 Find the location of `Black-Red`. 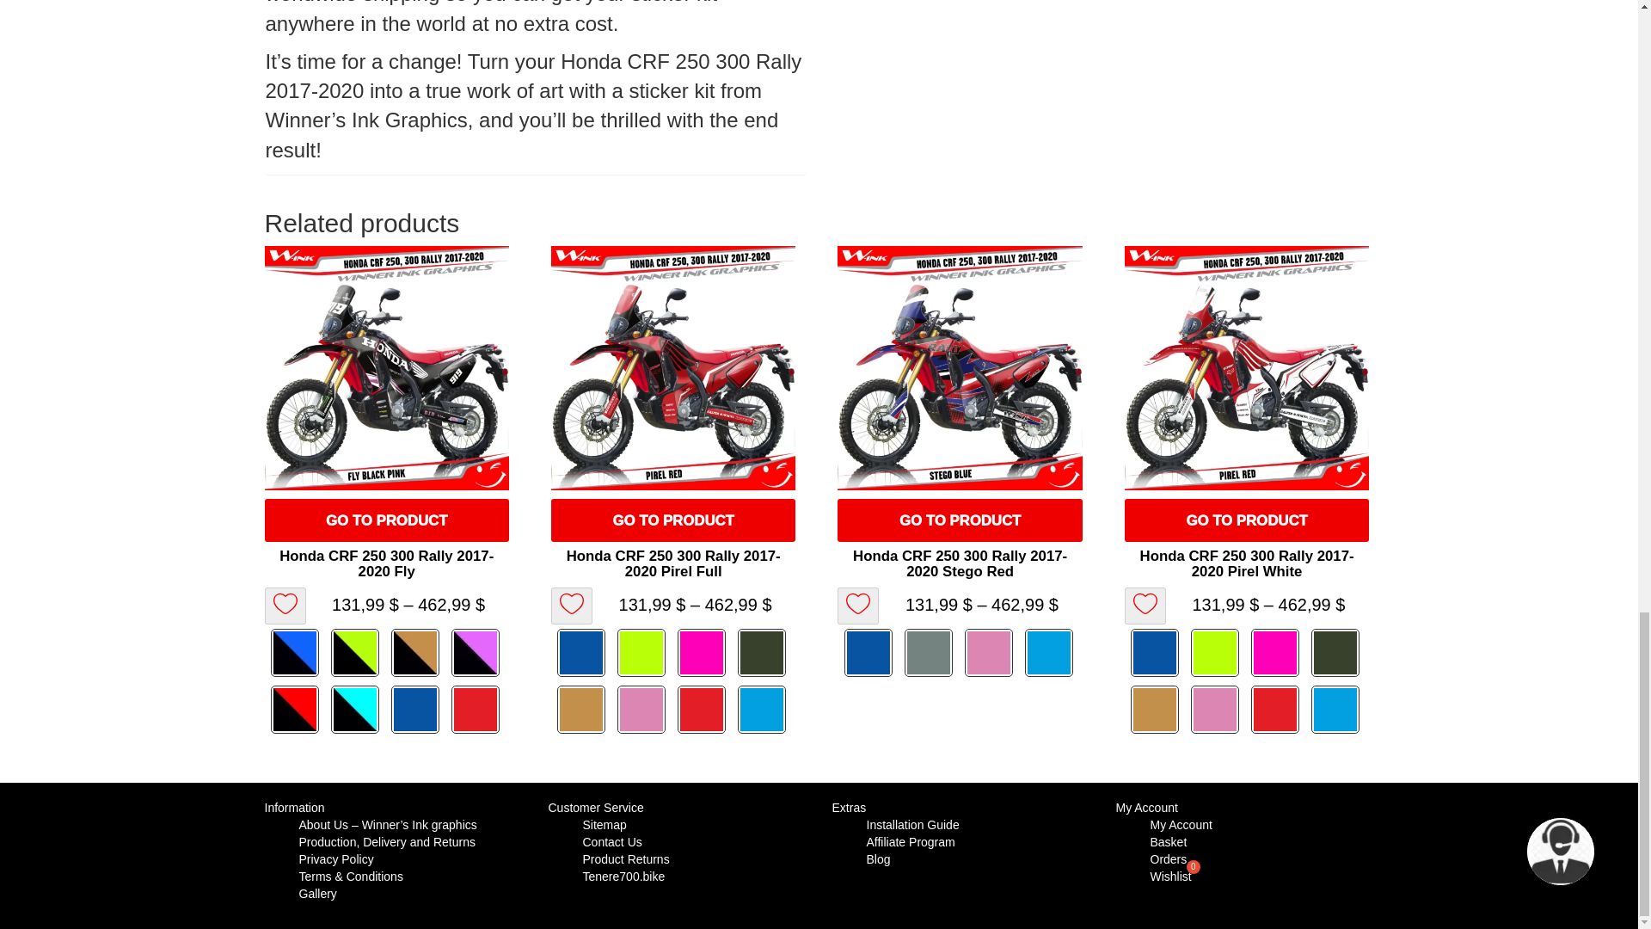

Black-Red is located at coordinates (296, 710).